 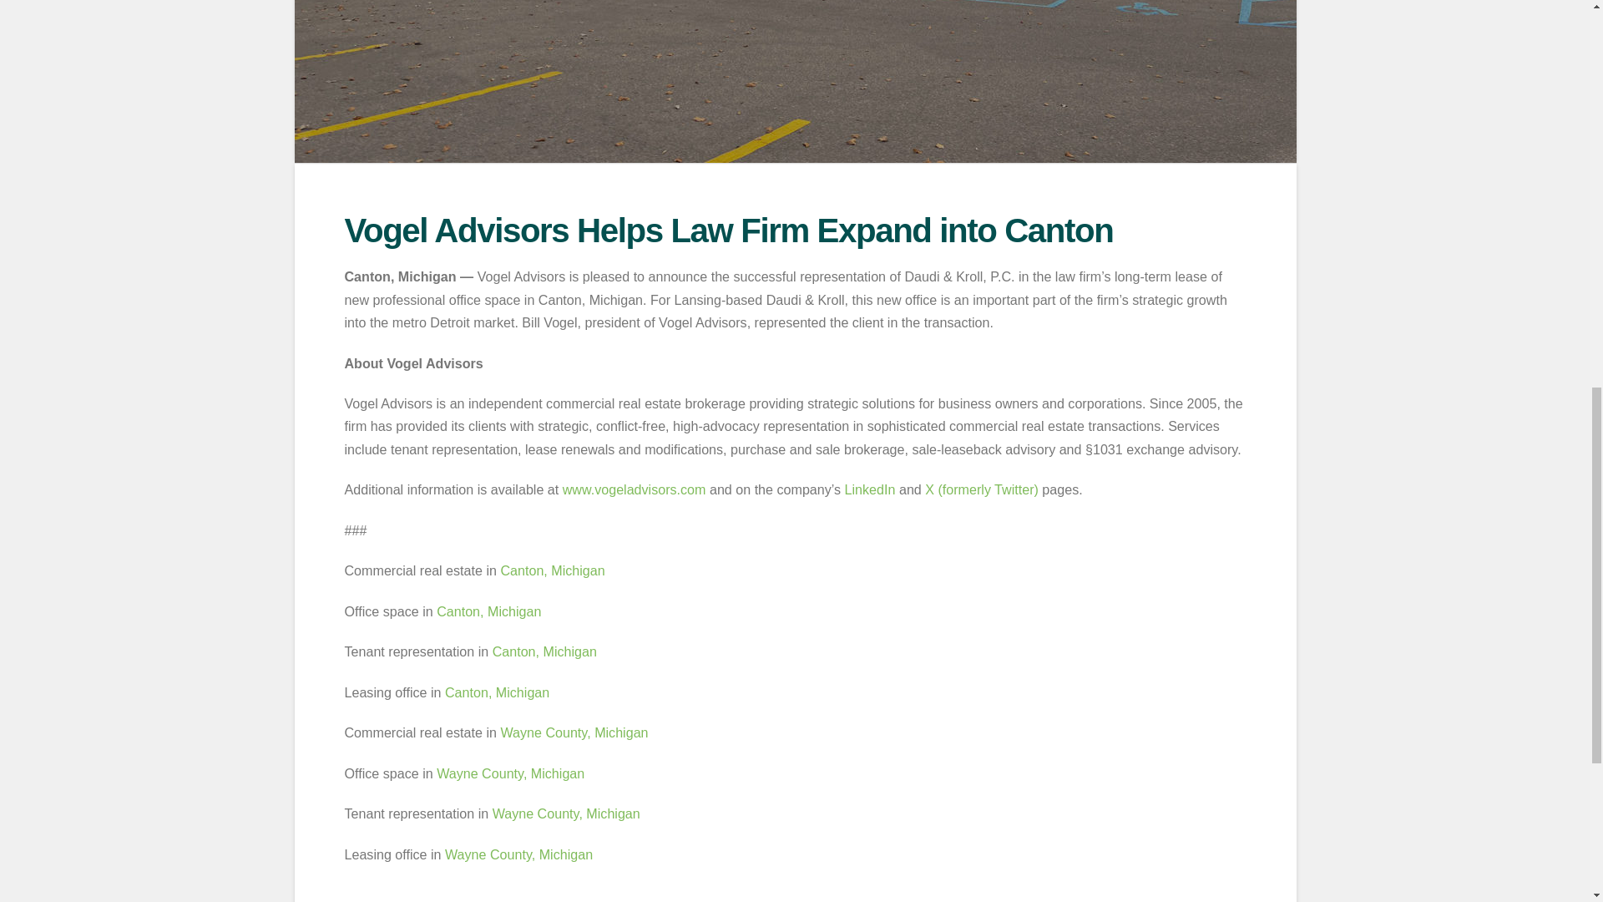 I want to click on Canton, Michigan, so click(x=498, y=692).